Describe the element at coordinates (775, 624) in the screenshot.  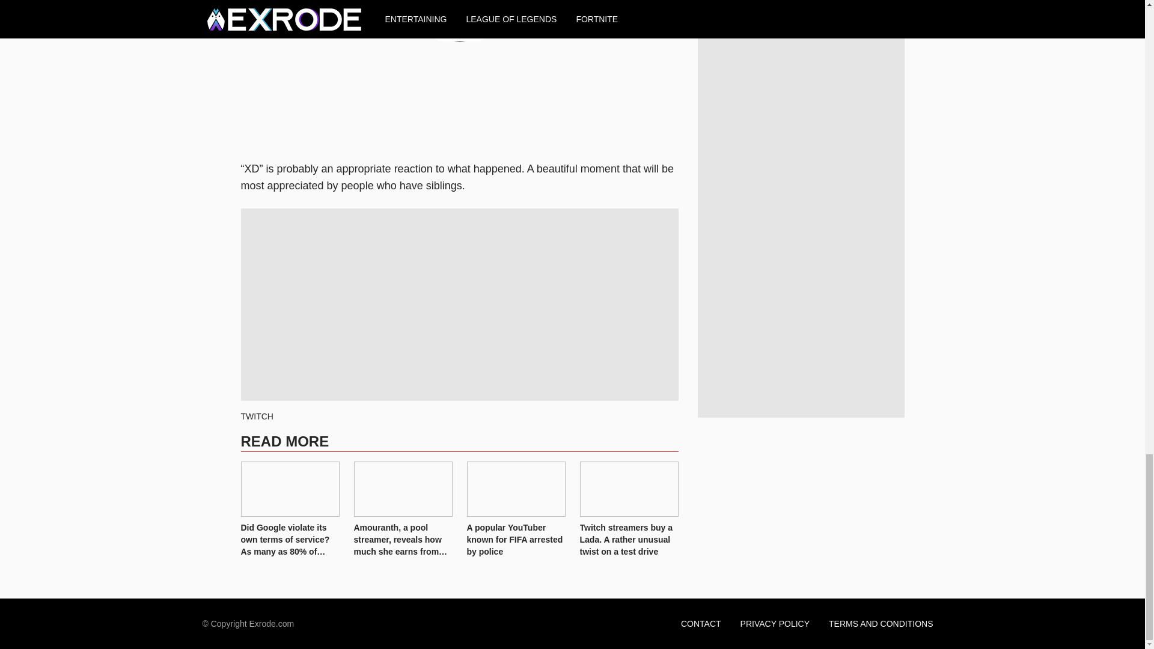
I see `PRIVACY POLICY` at that location.